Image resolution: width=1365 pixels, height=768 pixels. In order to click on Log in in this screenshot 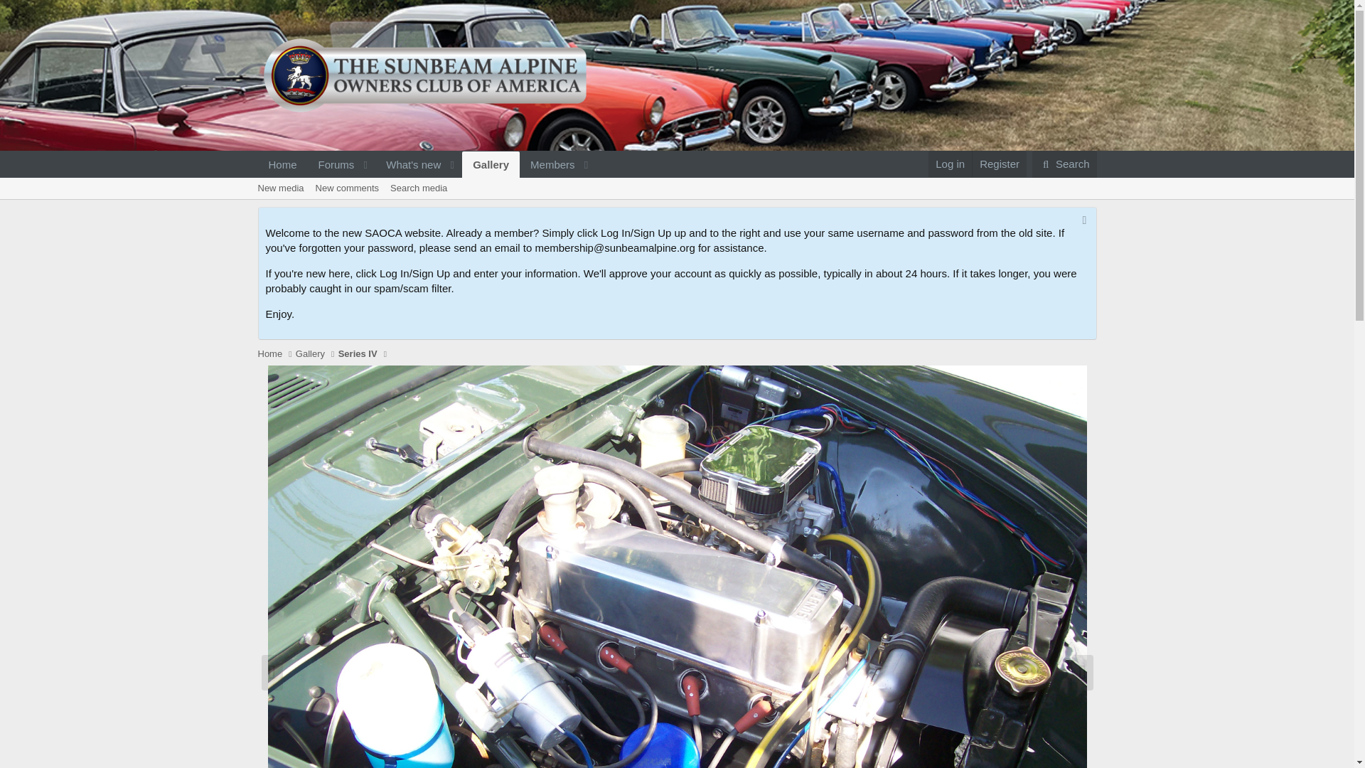, I will do `click(950, 164)`.